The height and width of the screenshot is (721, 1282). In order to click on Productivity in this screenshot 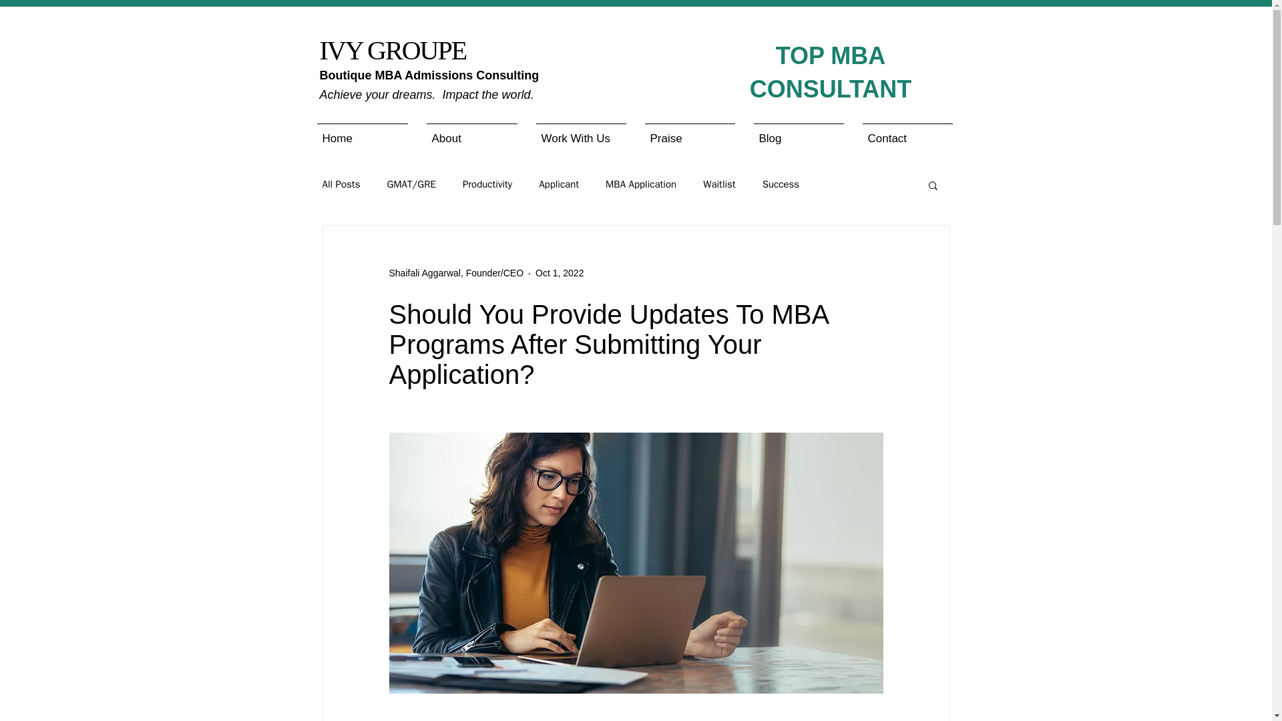, I will do `click(487, 184)`.